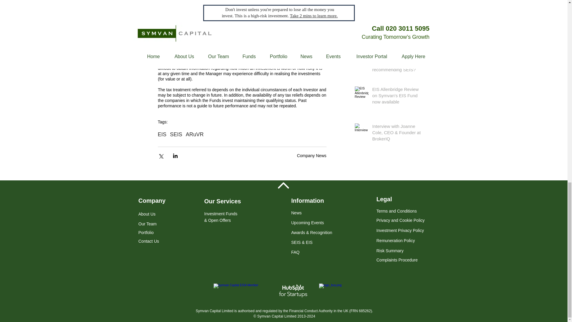 The height and width of the screenshot is (322, 572). Describe the element at coordinates (146, 233) in the screenshot. I see `Portfolio` at that location.